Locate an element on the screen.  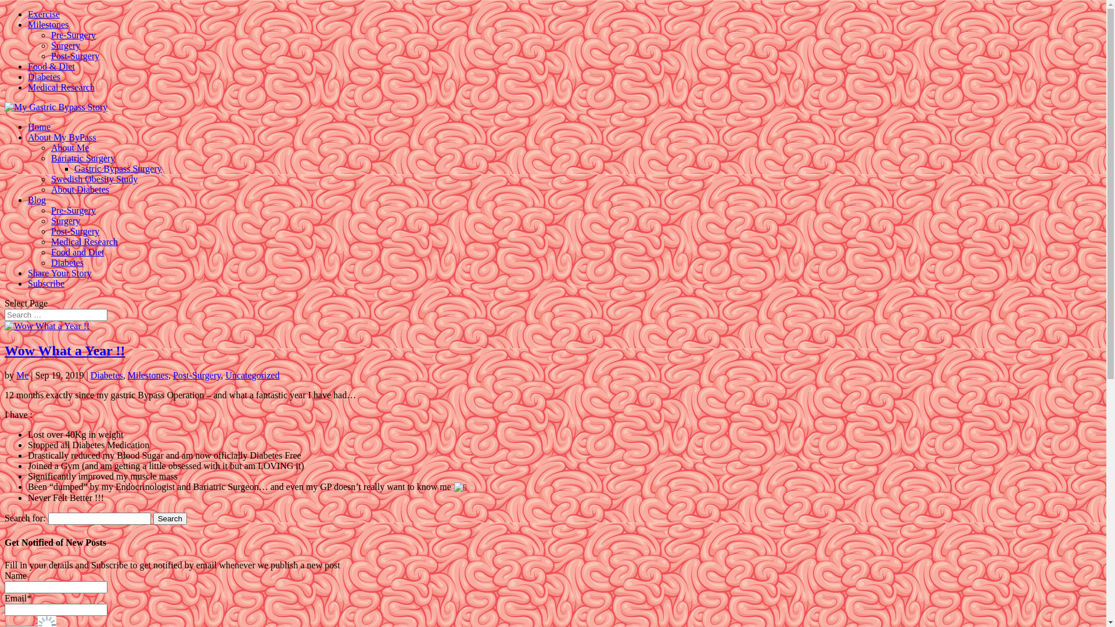
Surgery is located at coordinates (66, 221).